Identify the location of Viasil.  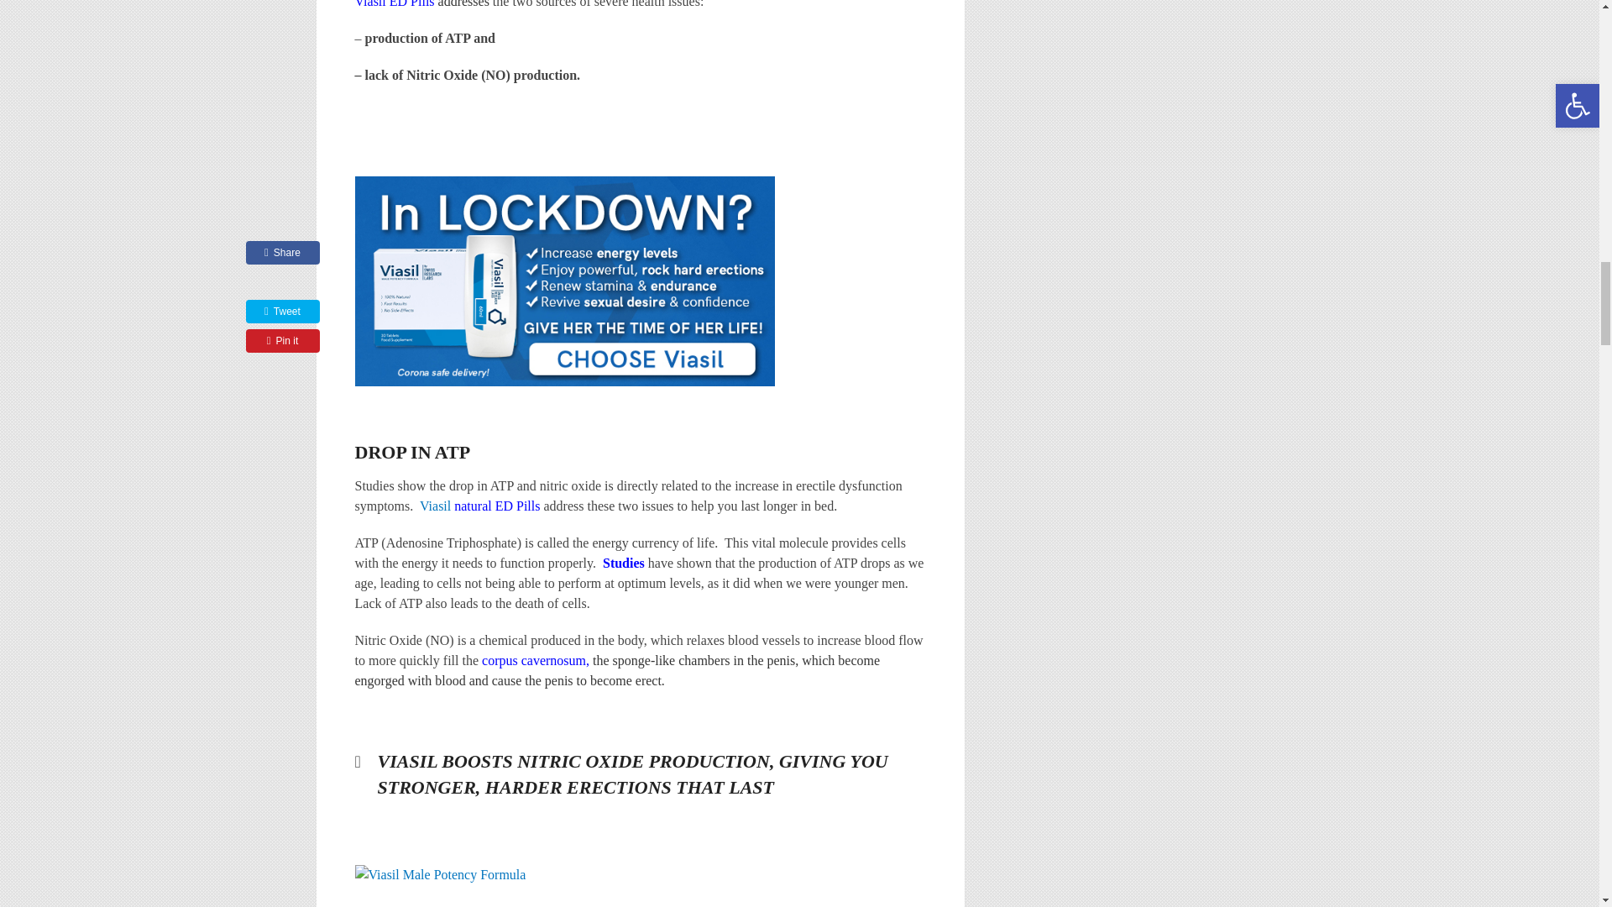
(437, 506).